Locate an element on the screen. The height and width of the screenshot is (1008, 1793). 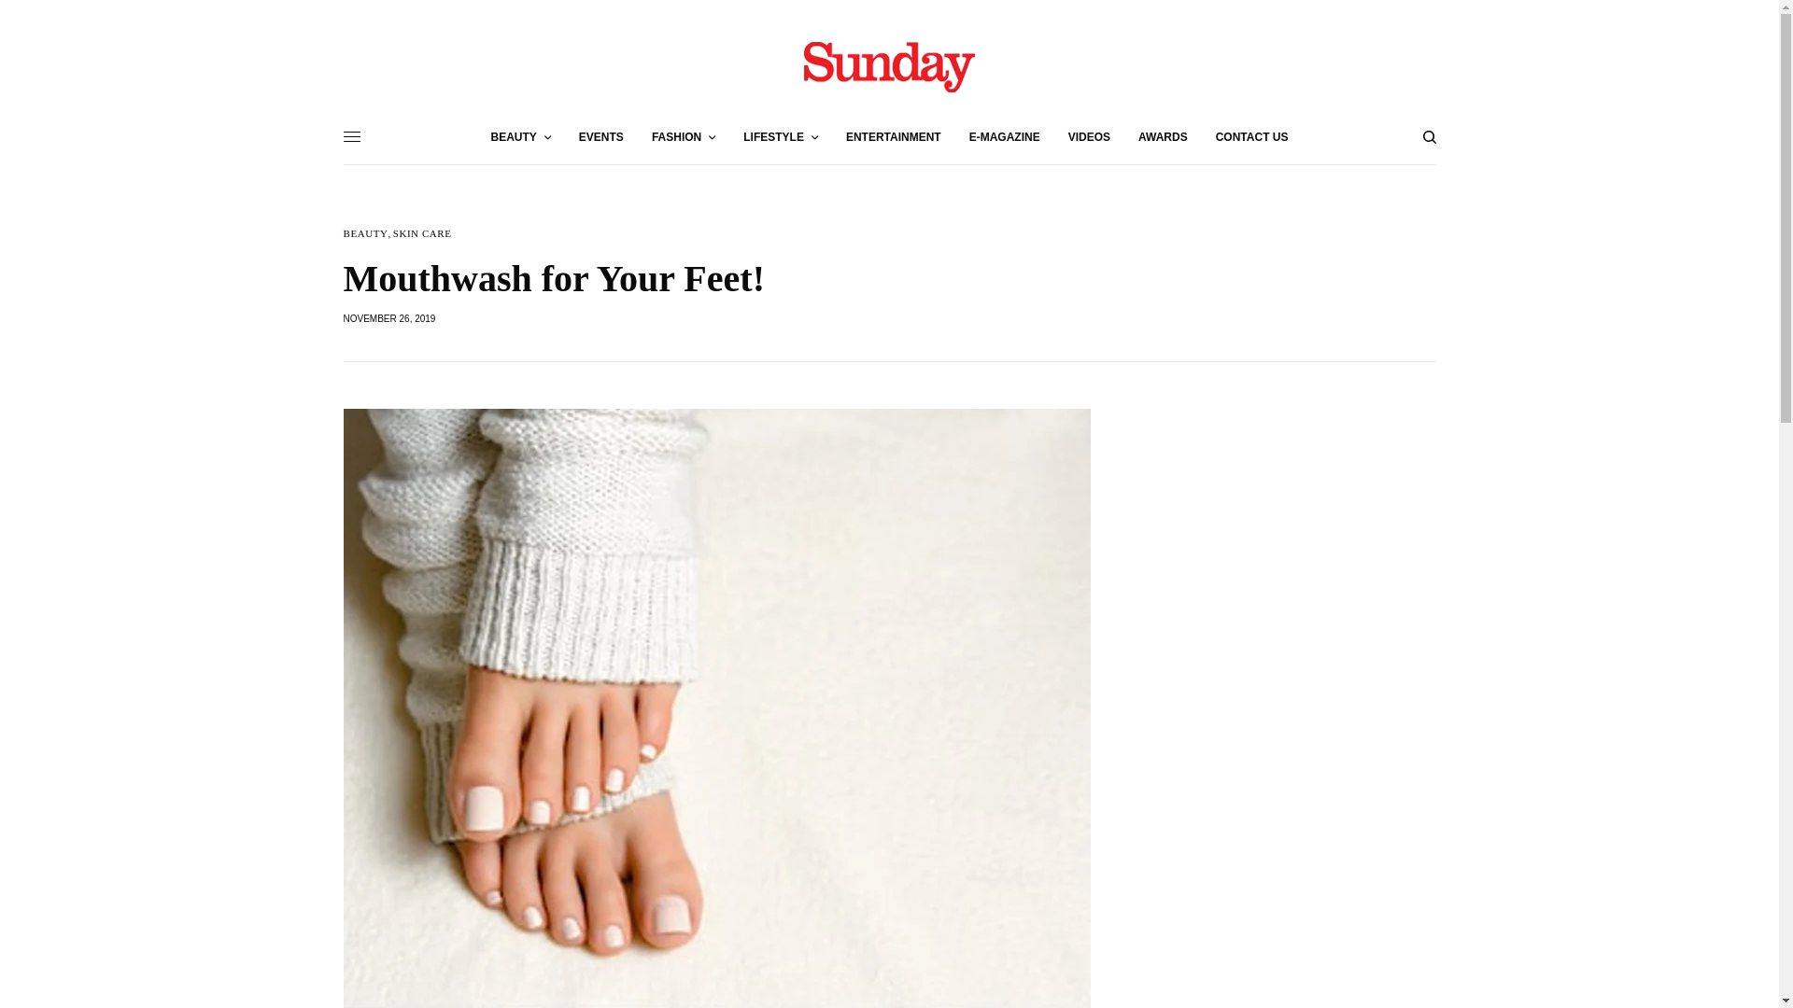
Sunday is located at coordinates (889, 65).